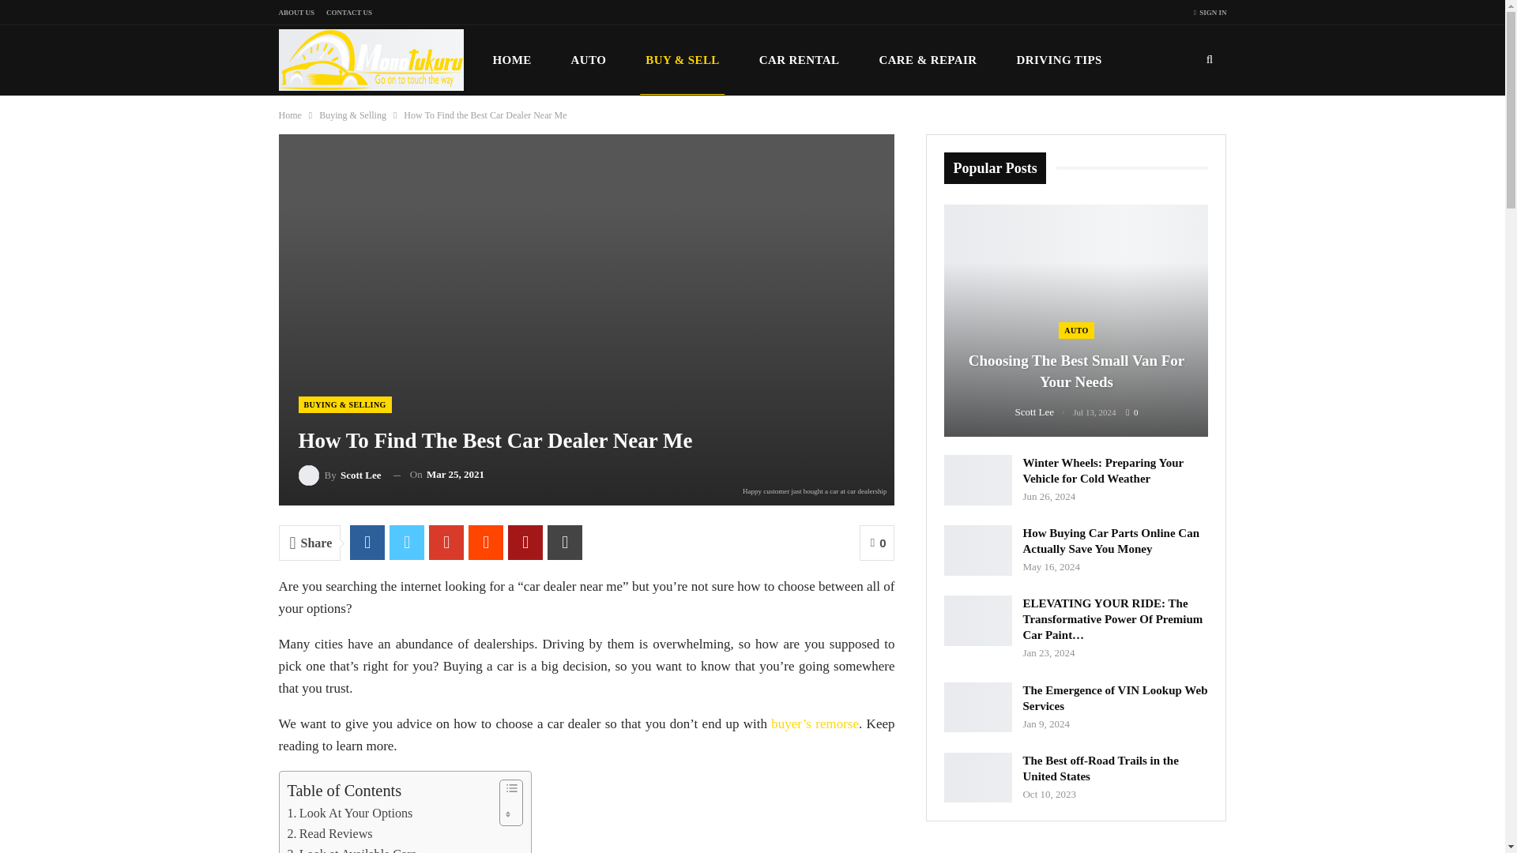 The width and height of the screenshot is (1517, 853). What do you see at coordinates (1059, 60) in the screenshot?
I see `DRIVING TIPS` at bounding box center [1059, 60].